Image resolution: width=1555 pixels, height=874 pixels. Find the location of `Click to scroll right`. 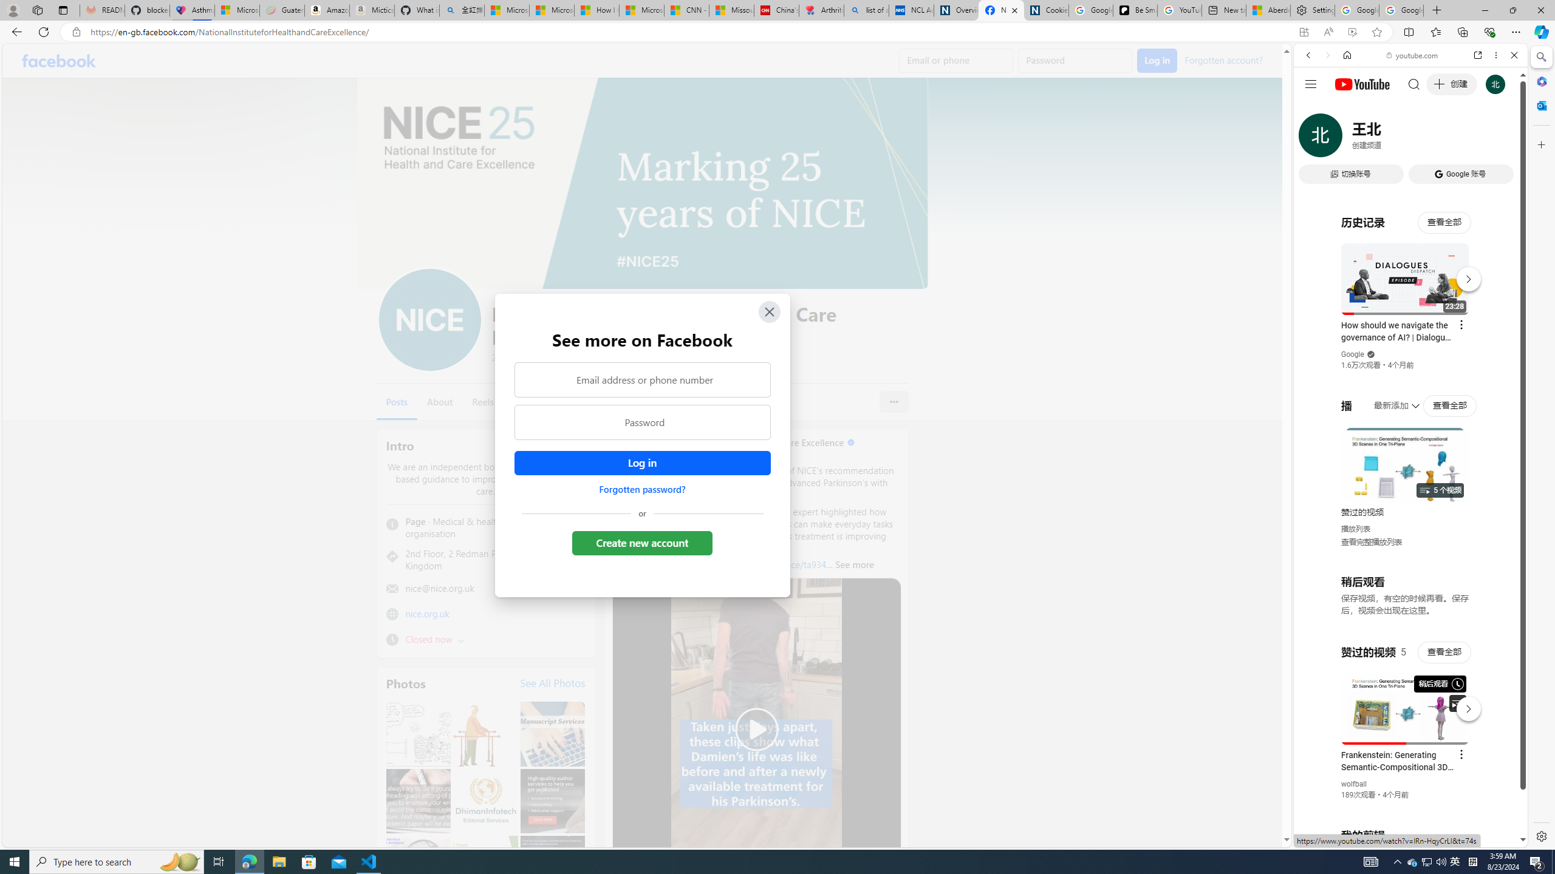

Click to scroll right is located at coordinates (1503, 487).